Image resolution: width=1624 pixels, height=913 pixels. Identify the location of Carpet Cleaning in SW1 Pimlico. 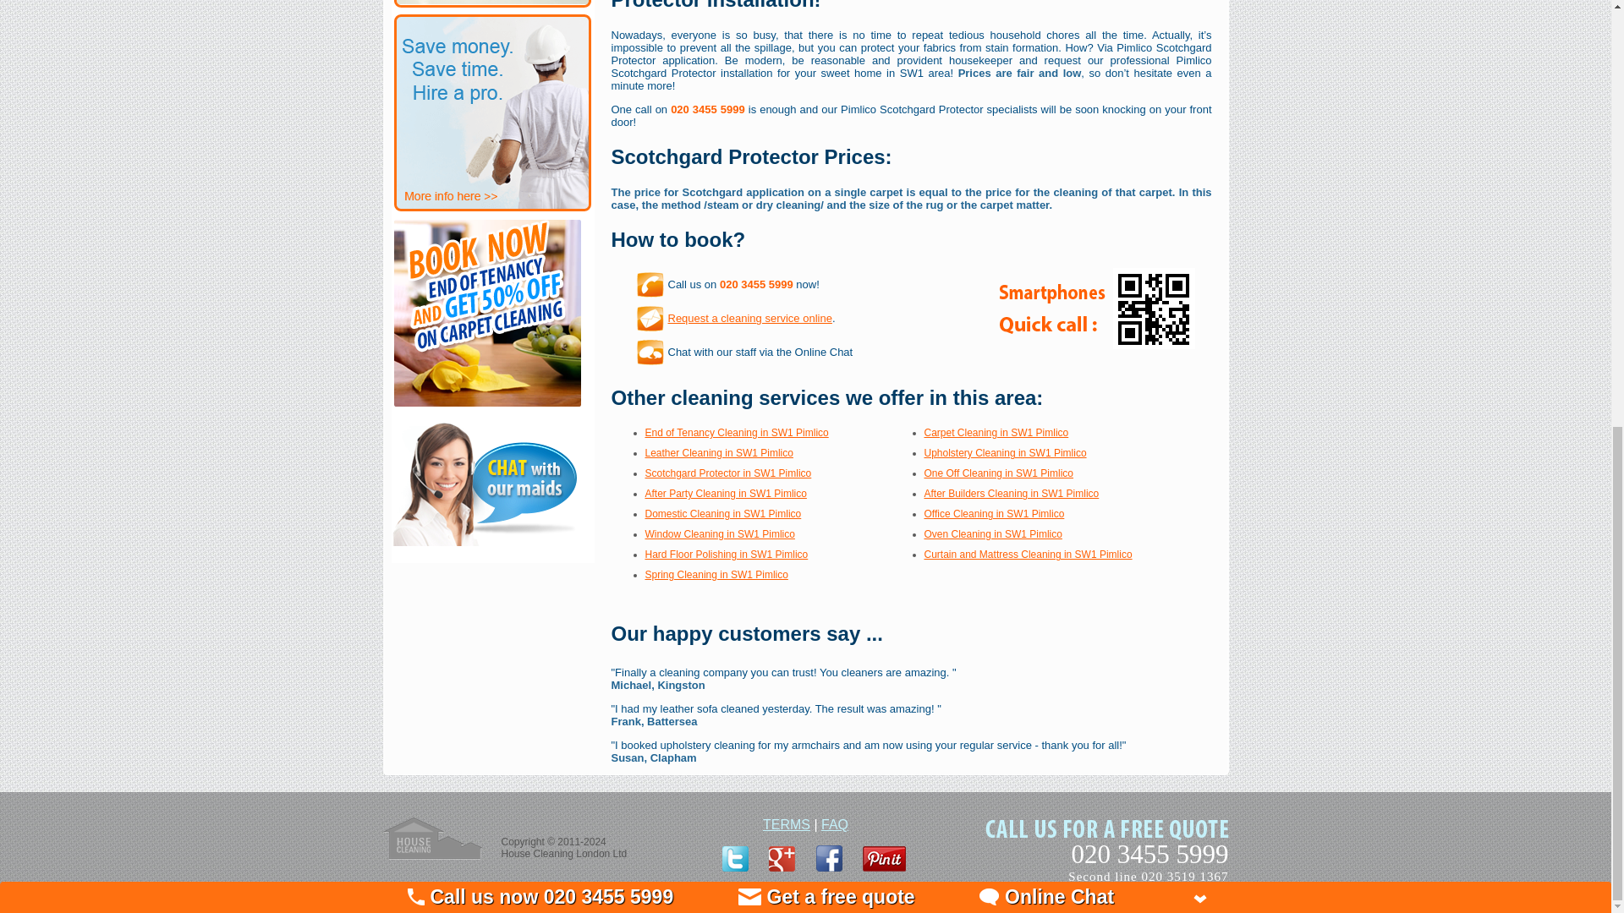
(996, 433).